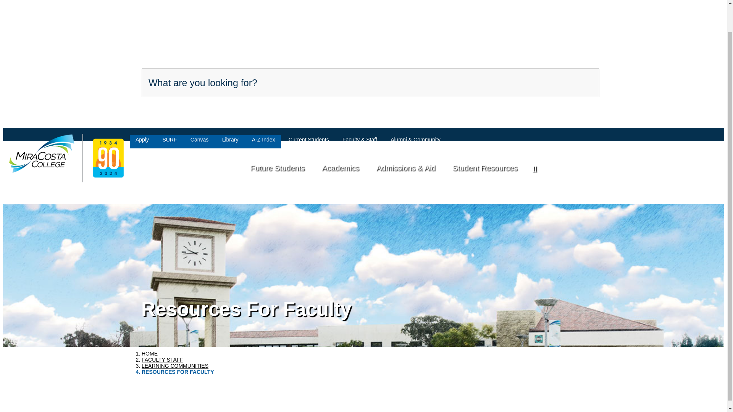 Image resolution: width=733 pixels, height=412 pixels. Describe the element at coordinates (170, 140) in the screenshot. I see `Register and Add Classes with SURF` at that location.